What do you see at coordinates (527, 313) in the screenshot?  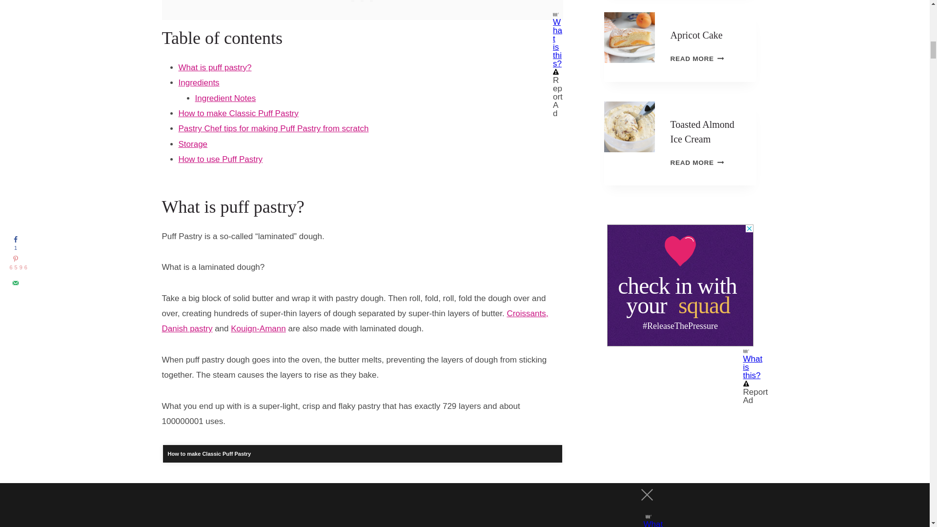 I see `Croissants,` at bounding box center [527, 313].